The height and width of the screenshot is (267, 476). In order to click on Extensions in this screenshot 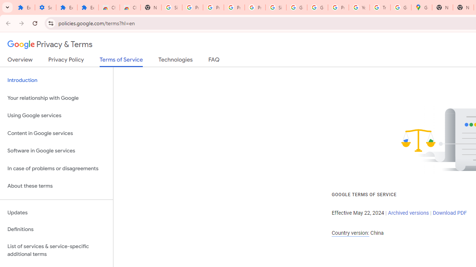, I will do `click(88, 7)`.